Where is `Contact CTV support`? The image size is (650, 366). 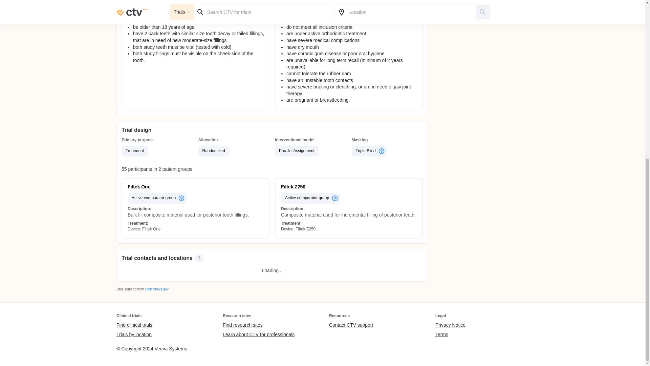
Contact CTV support is located at coordinates (351, 325).